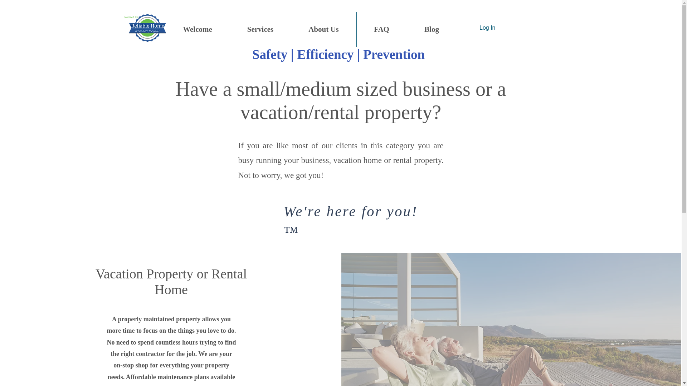 This screenshot has width=687, height=386. Describe the element at coordinates (198, 29) in the screenshot. I see `Welcome` at that location.